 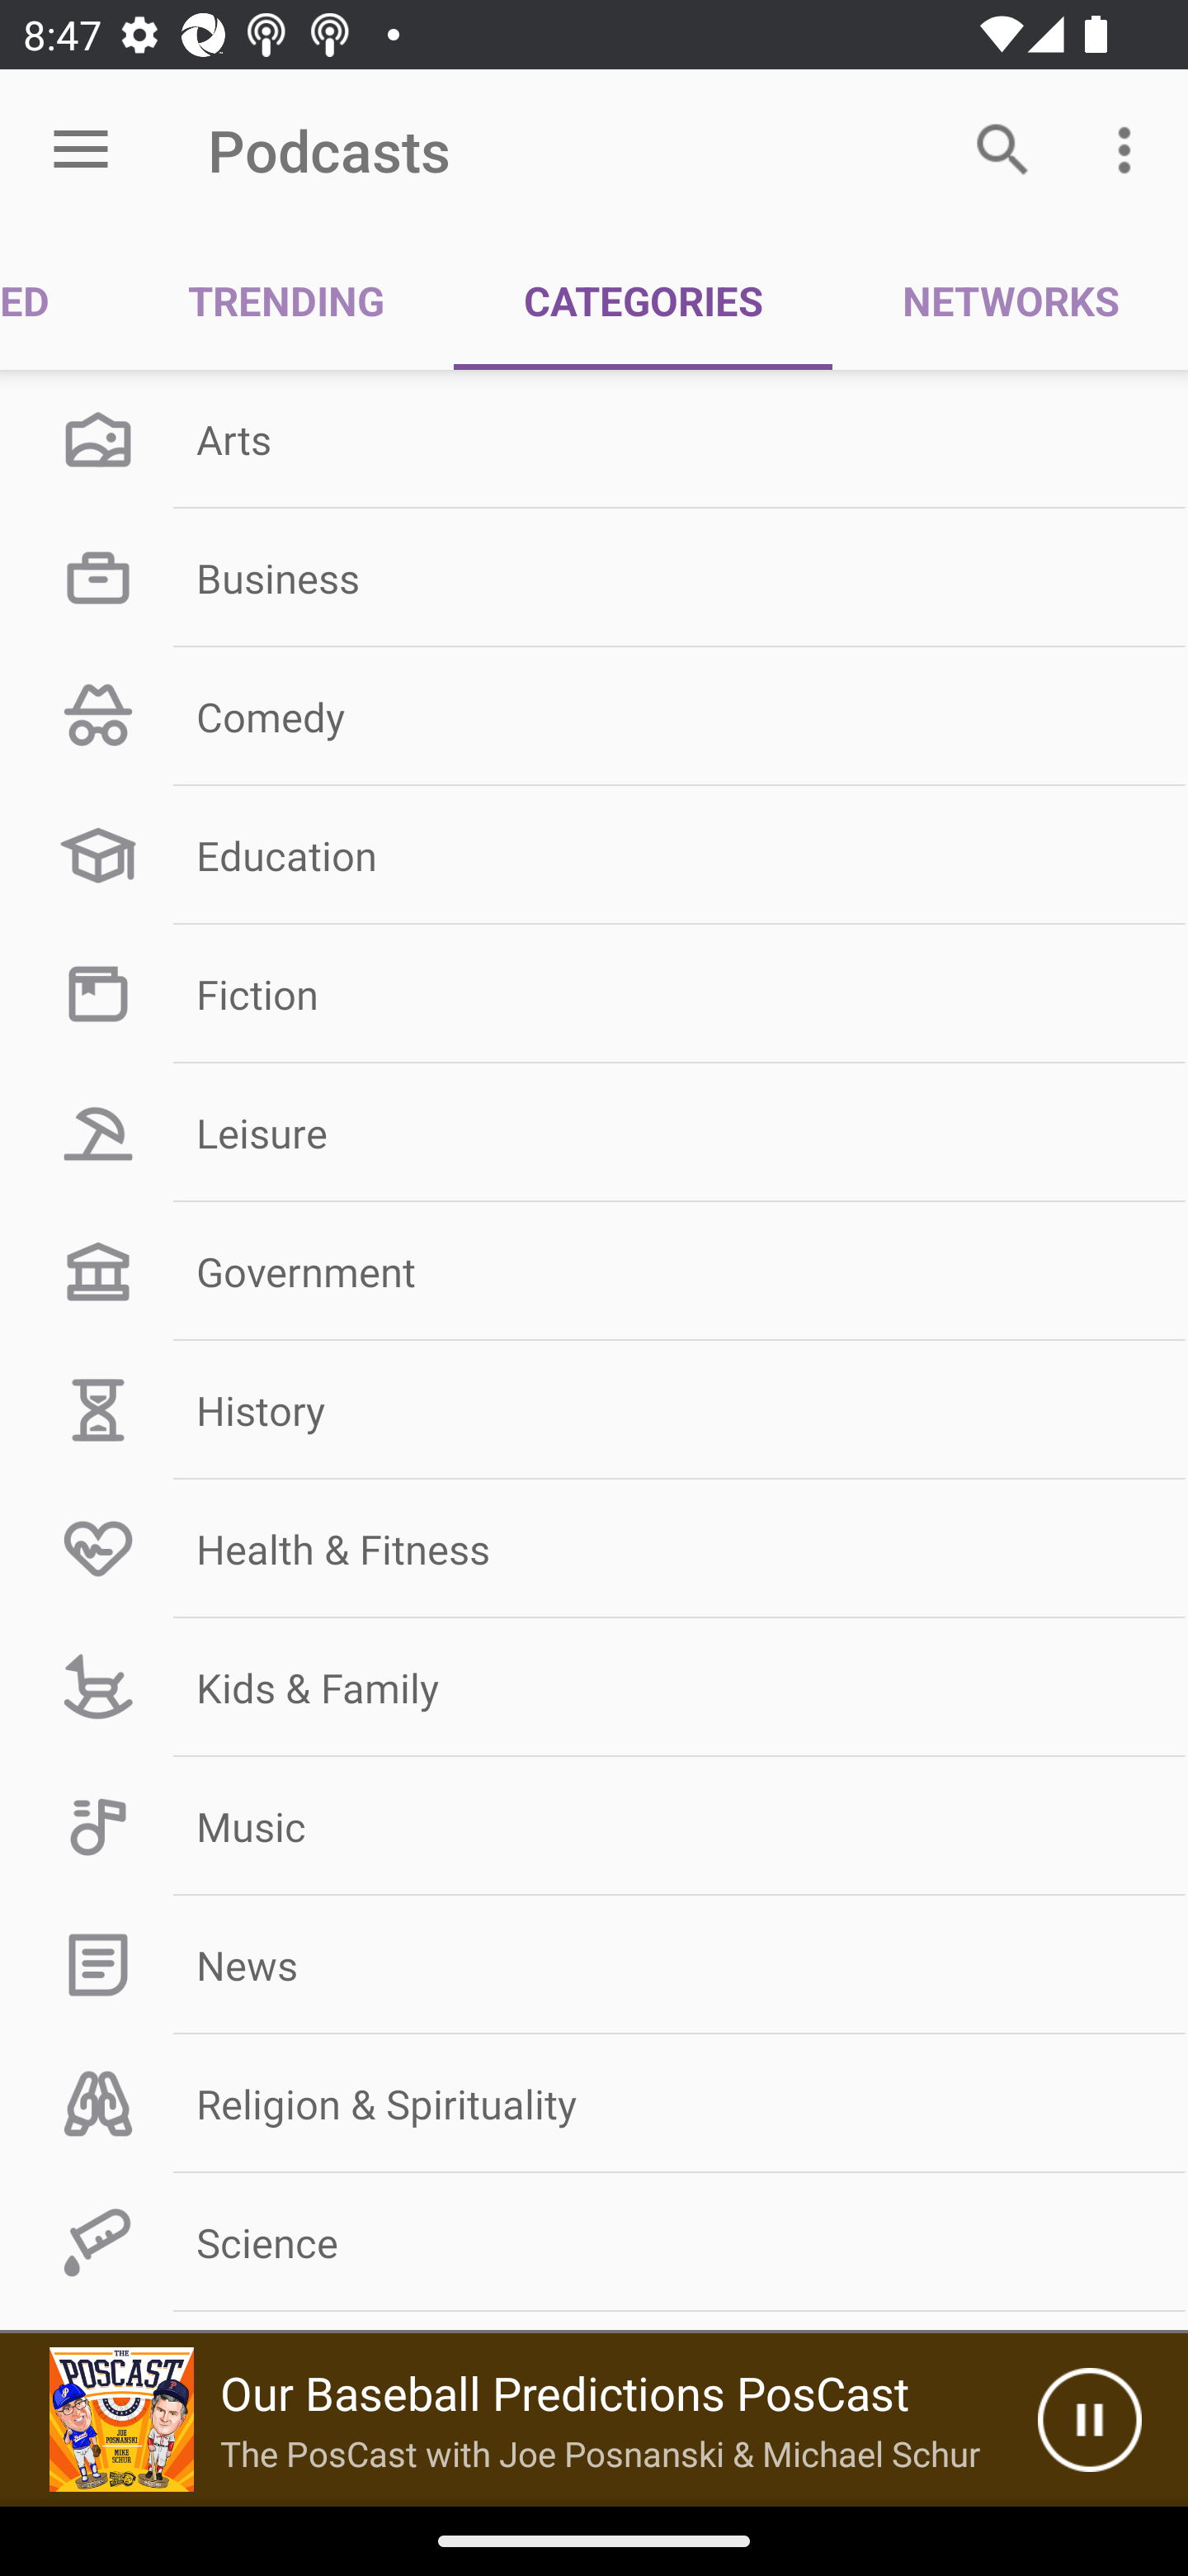 I want to click on TRENDING, so click(x=286, y=301).